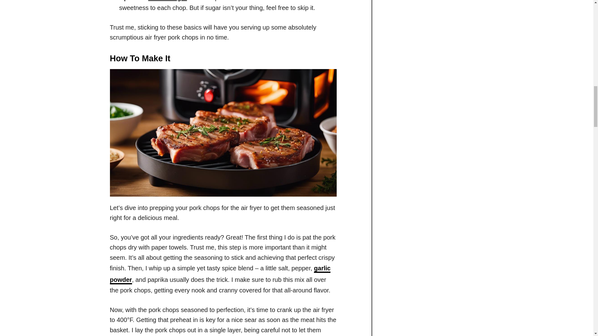 The image size is (598, 336). I want to click on Brown Sugar, so click(168, 1).